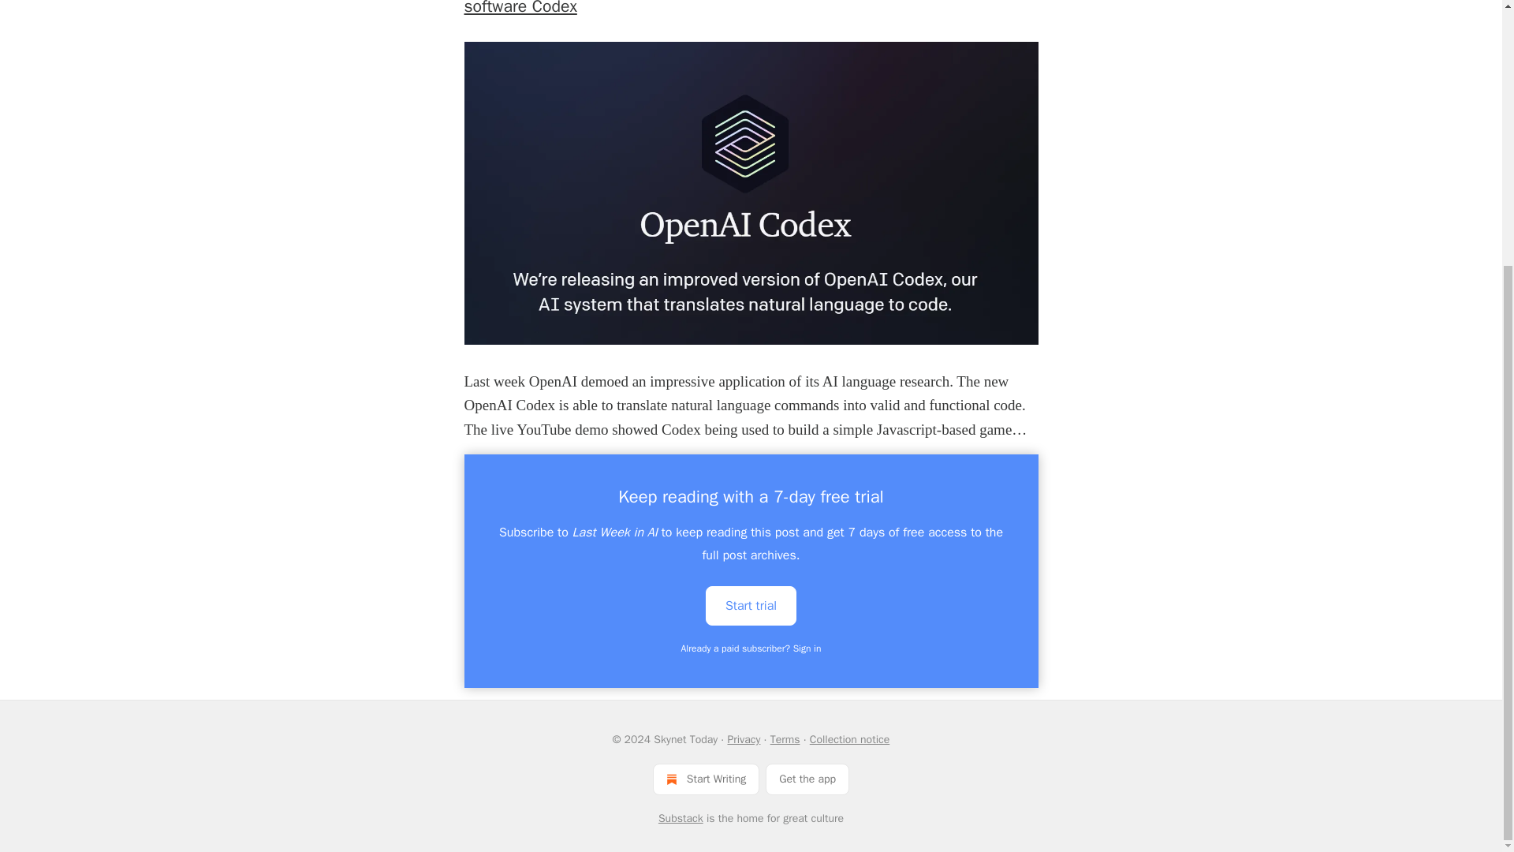 This screenshot has height=852, width=1514. What do you see at coordinates (785, 739) in the screenshot?
I see `Terms` at bounding box center [785, 739].